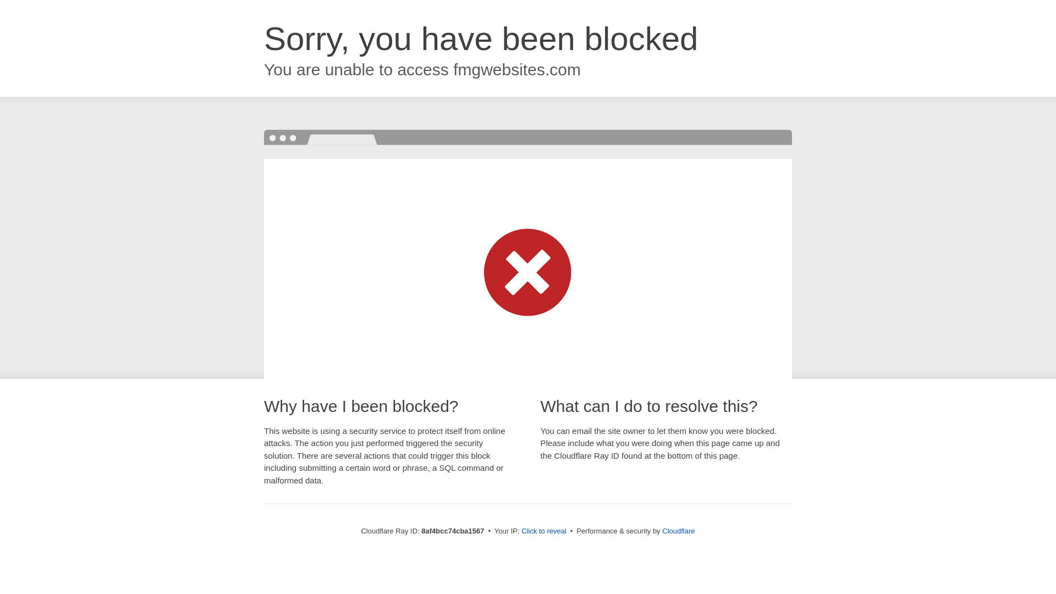 Image resolution: width=1056 pixels, height=594 pixels. Describe the element at coordinates (543, 531) in the screenshot. I see `Click to reveal` at that location.